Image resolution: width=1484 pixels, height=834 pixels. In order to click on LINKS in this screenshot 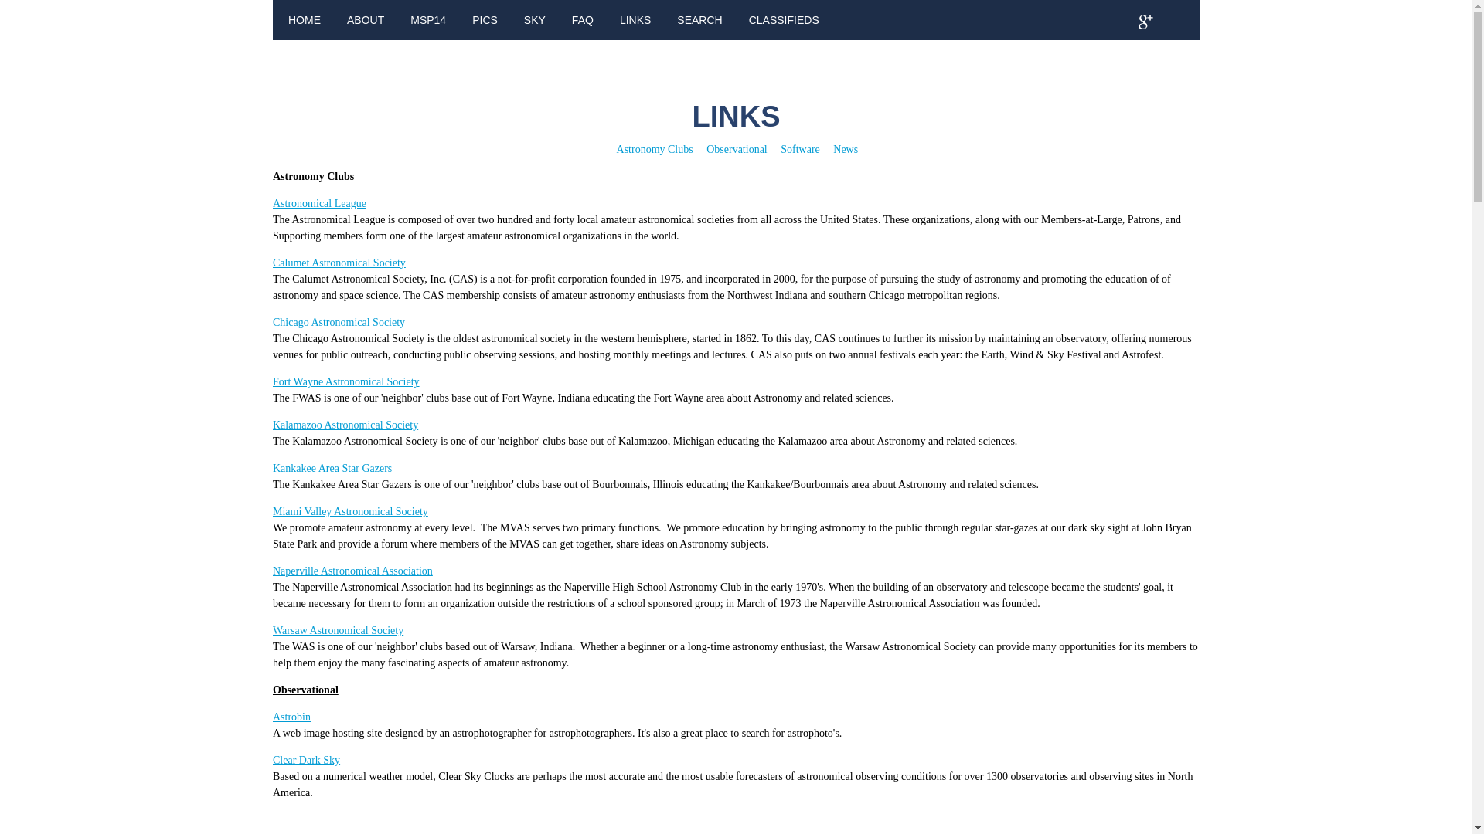, I will do `click(635, 20)`.